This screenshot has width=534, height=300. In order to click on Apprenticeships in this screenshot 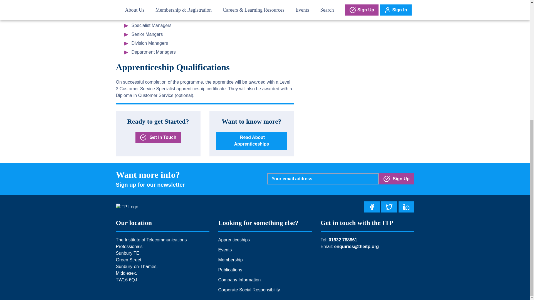, I will do `click(234, 240)`.